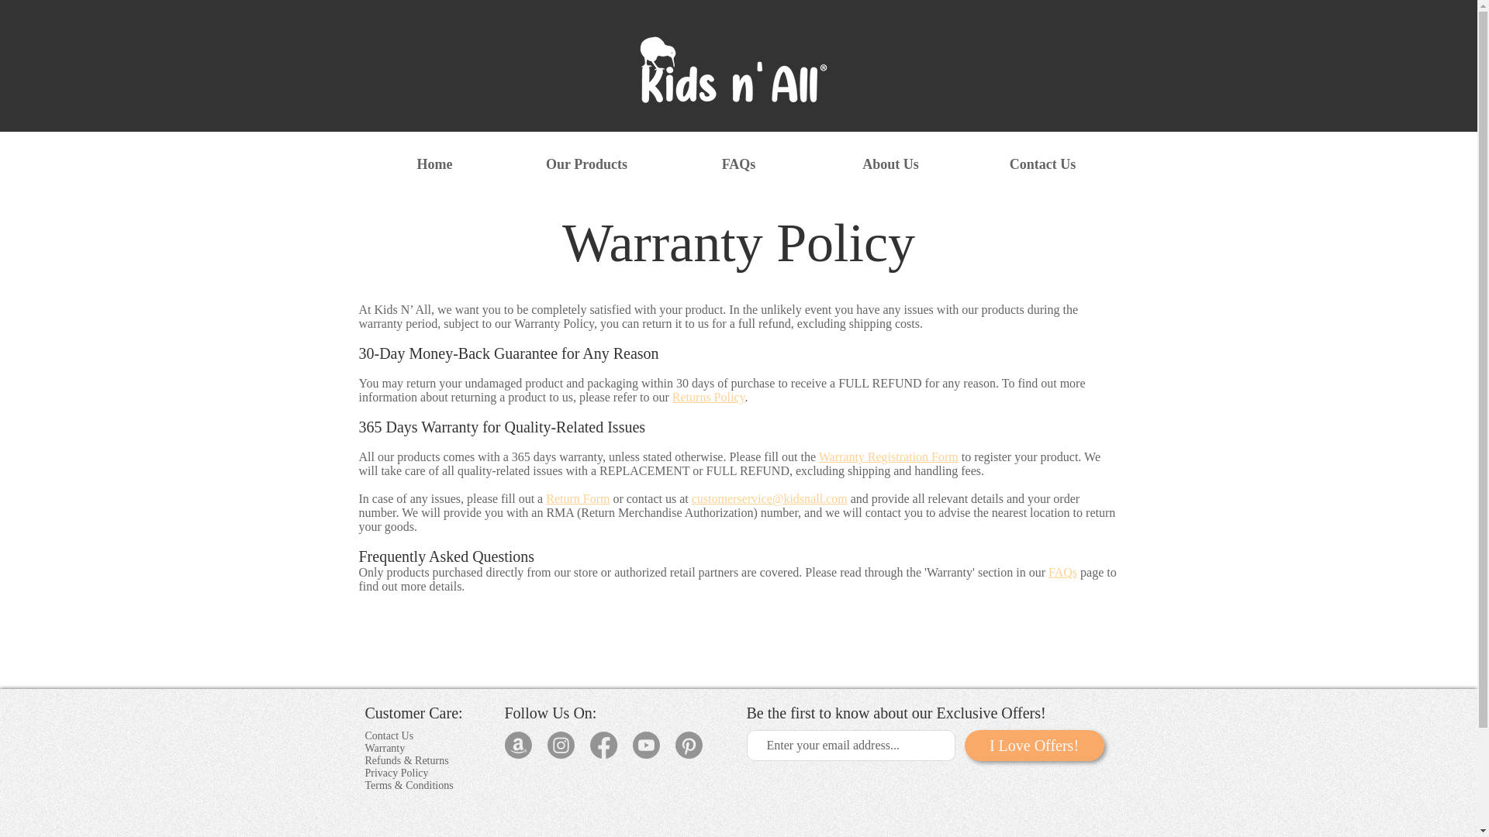  I want to click on About Us, so click(890, 164).